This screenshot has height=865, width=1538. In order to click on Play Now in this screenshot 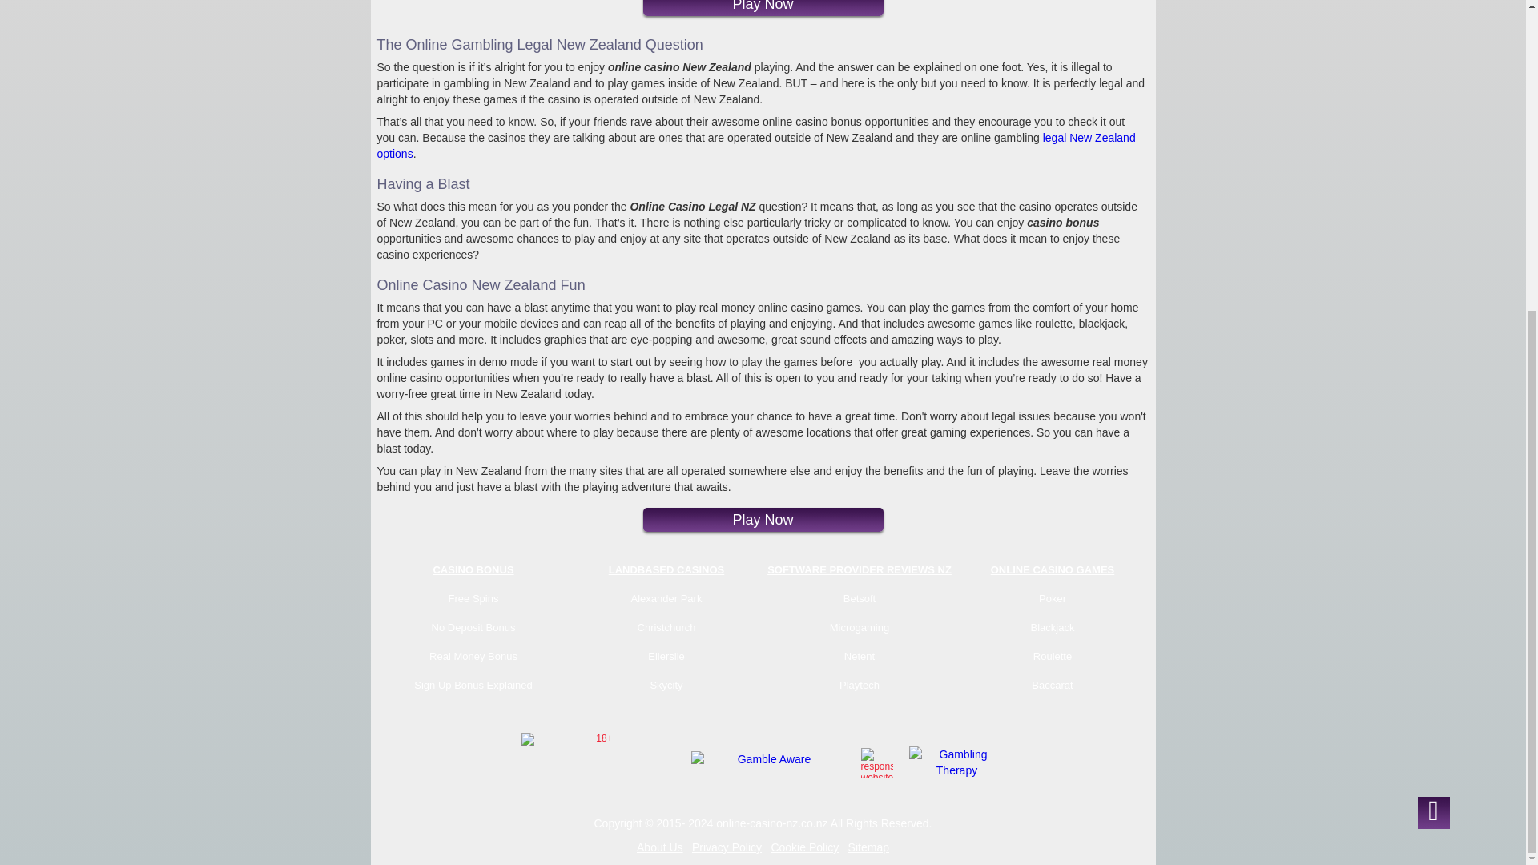, I will do `click(763, 8)`.